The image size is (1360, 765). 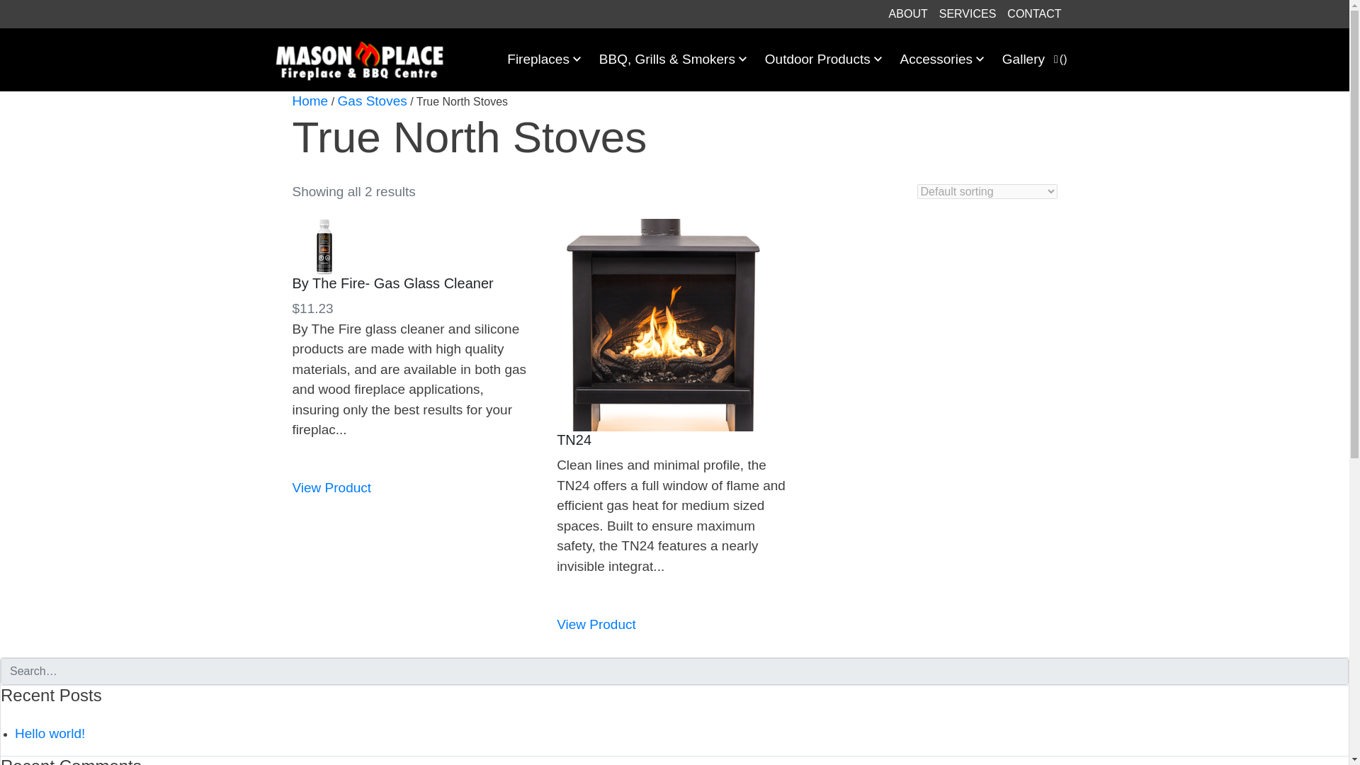 What do you see at coordinates (823, 59) in the screenshot?
I see `Outdoor Products` at bounding box center [823, 59].